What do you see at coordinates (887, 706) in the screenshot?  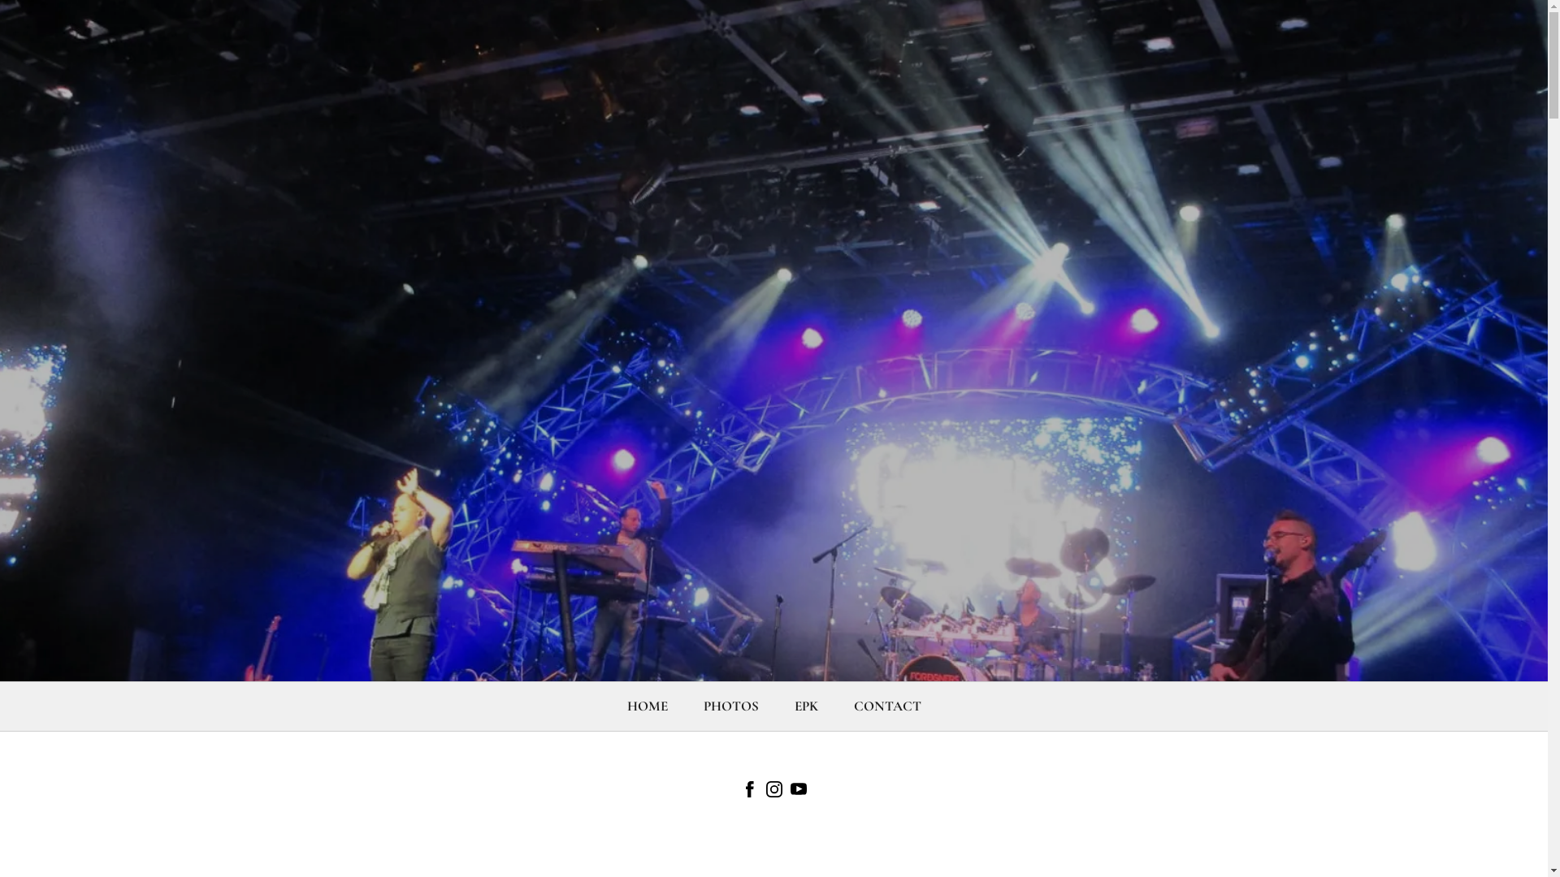 I see `CONTACT` at bounding box center [887, 706].